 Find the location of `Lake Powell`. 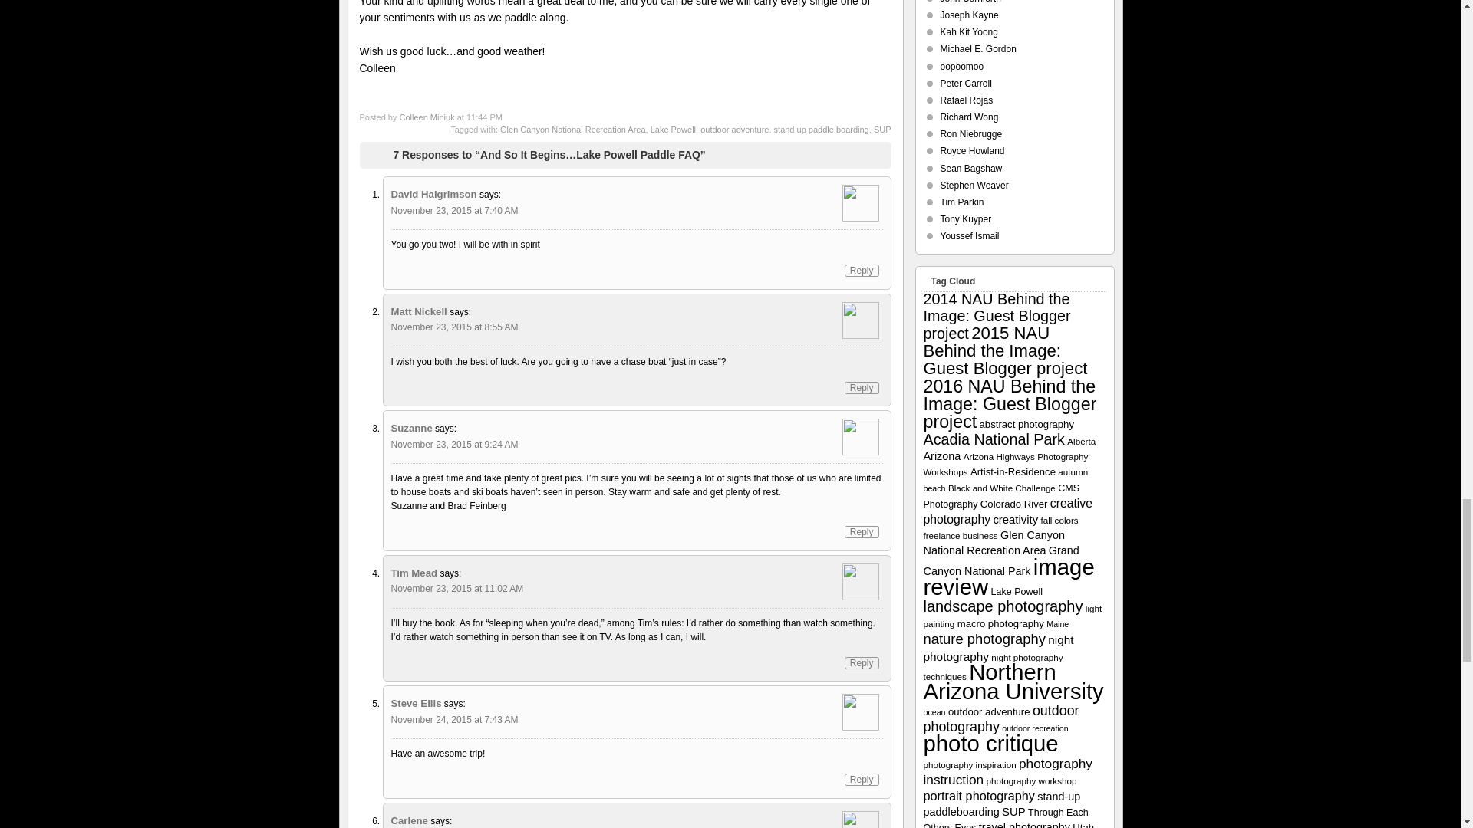

Lake Powell is located at coordinates (673, 129).